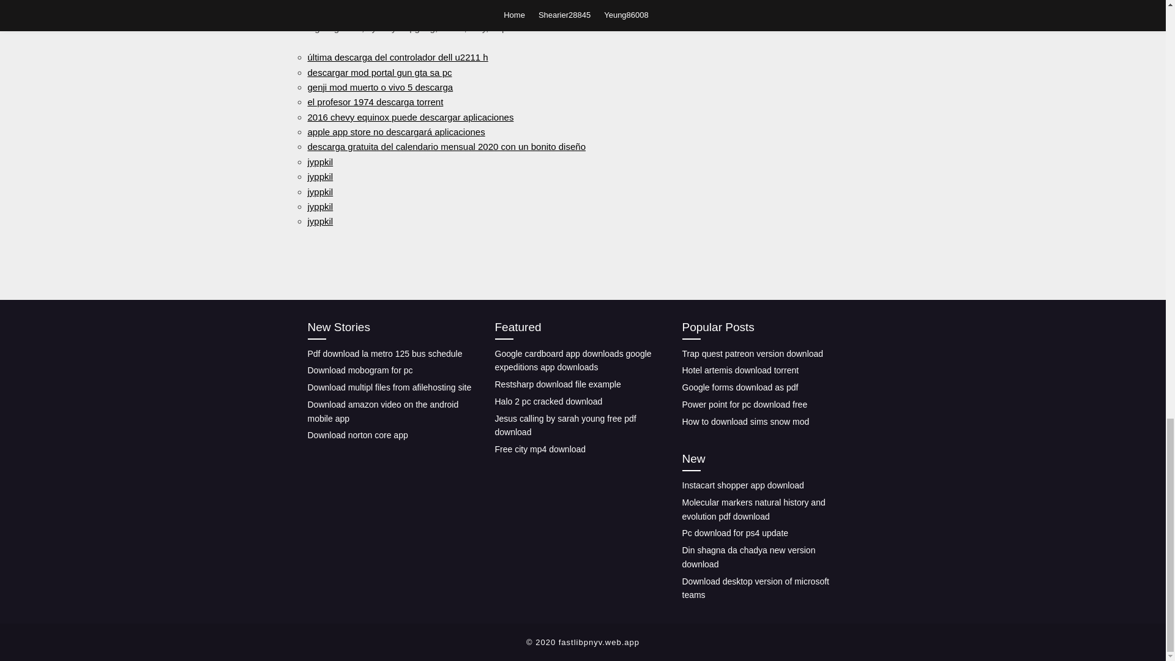 Image resolution: width=1175 pixels, height=661 pixels. I want to click on genji mod muerto o vivo 5 descarga, so click(379, 87).